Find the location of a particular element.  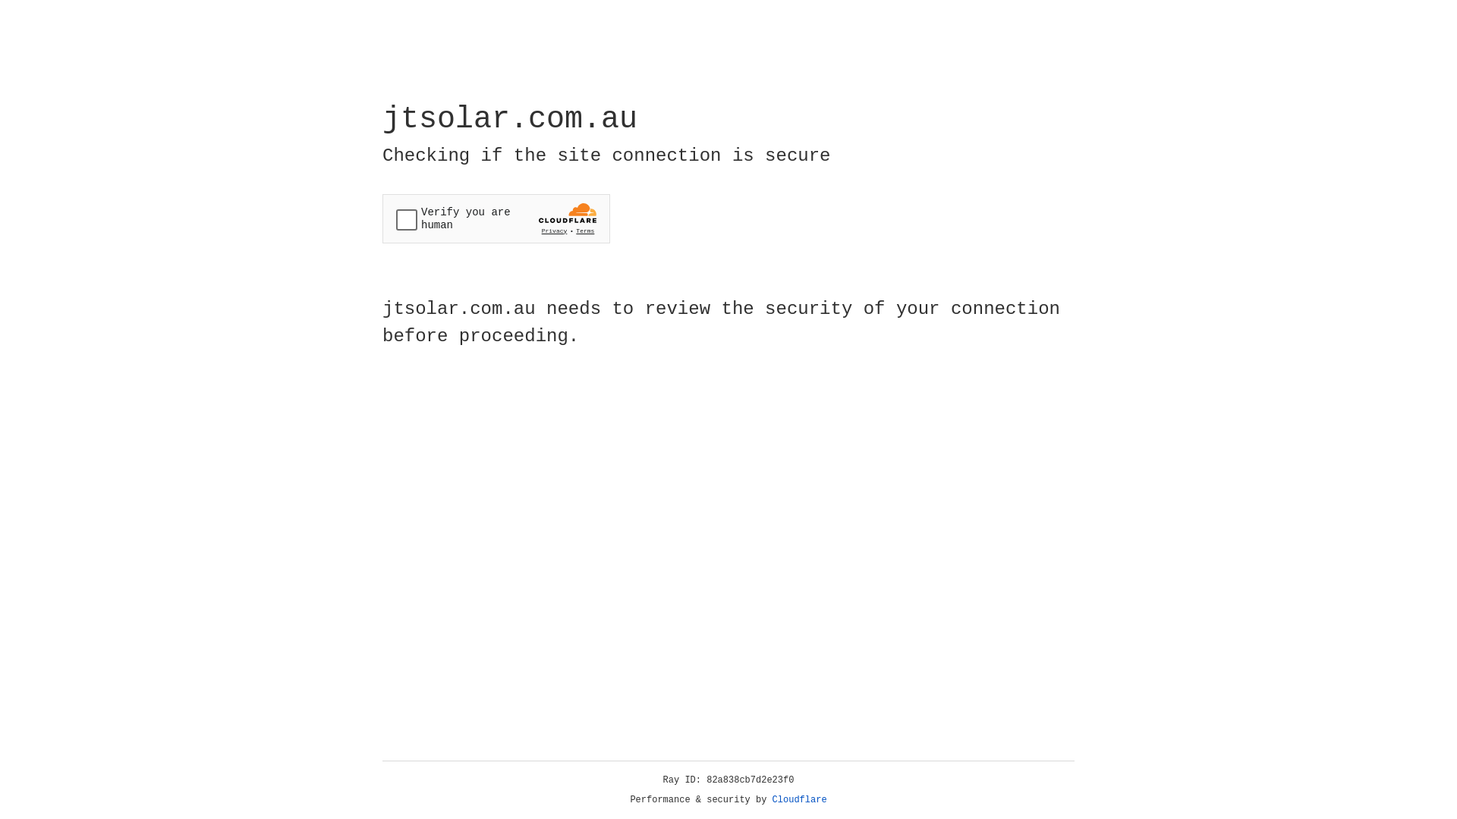

Cloudflare is located at coordinates (800, 800).